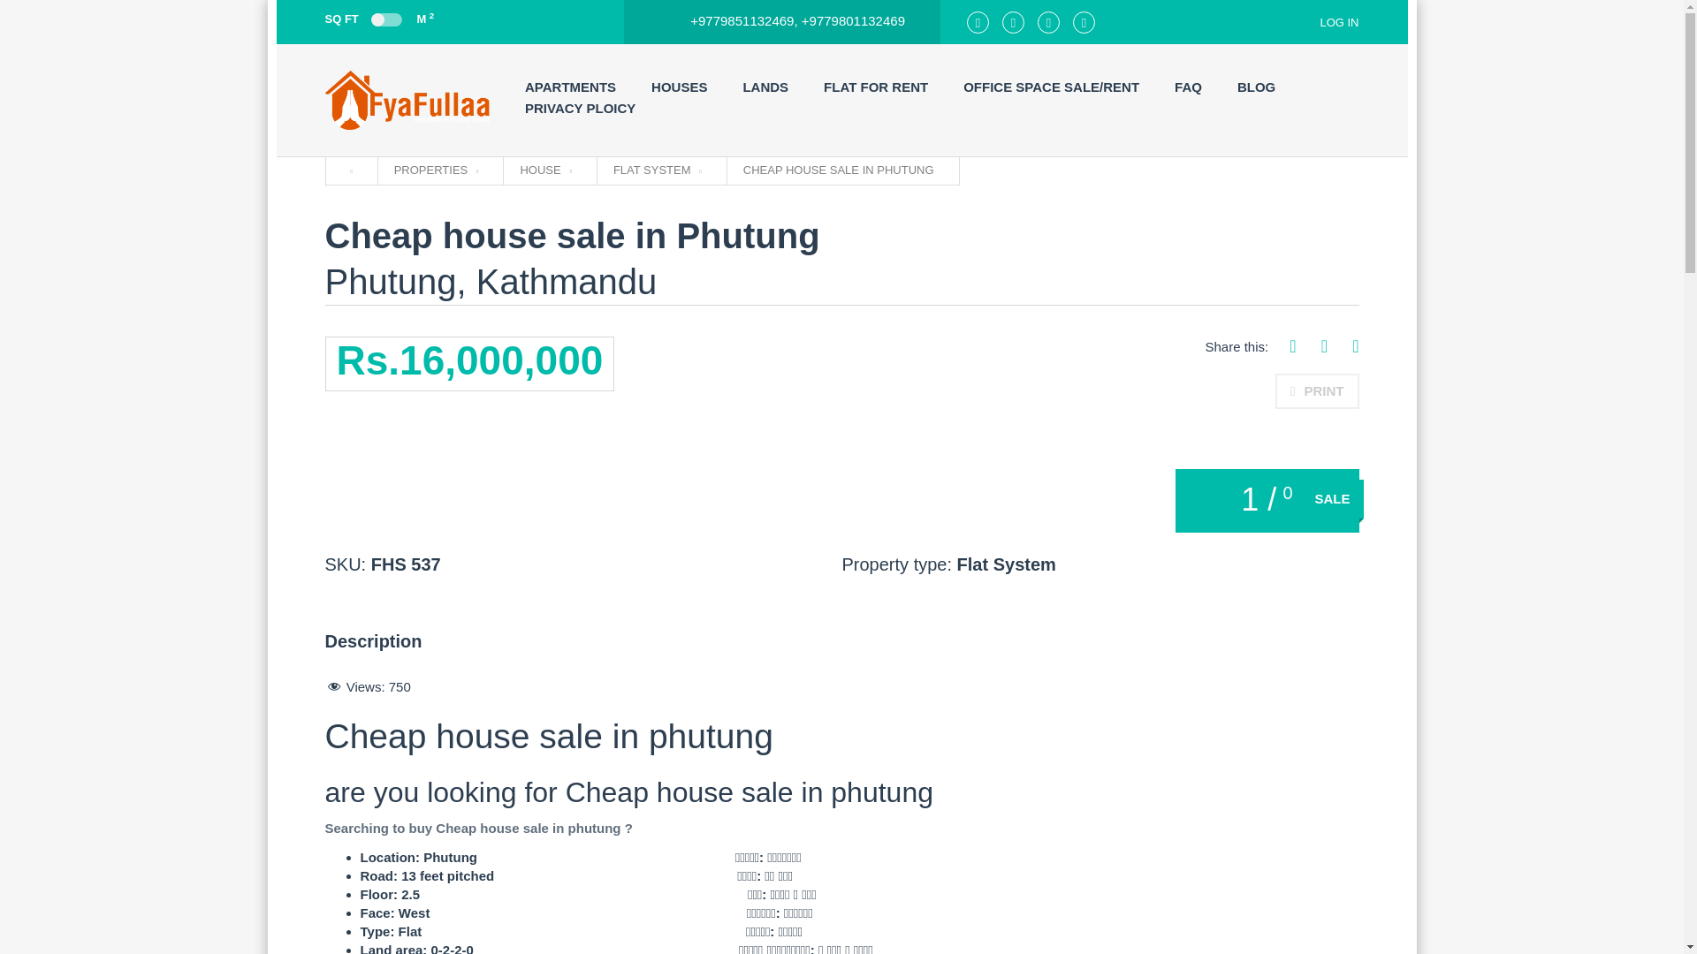  I want to click on Go to the House Property Type archives., so click(544, 170).